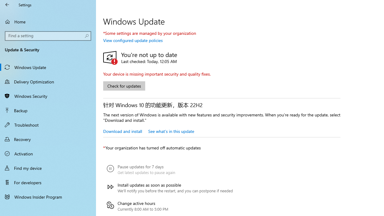 Image resolution: width=384 pixels, height=216 pixels. I want to click on Home, so click(48, 22).